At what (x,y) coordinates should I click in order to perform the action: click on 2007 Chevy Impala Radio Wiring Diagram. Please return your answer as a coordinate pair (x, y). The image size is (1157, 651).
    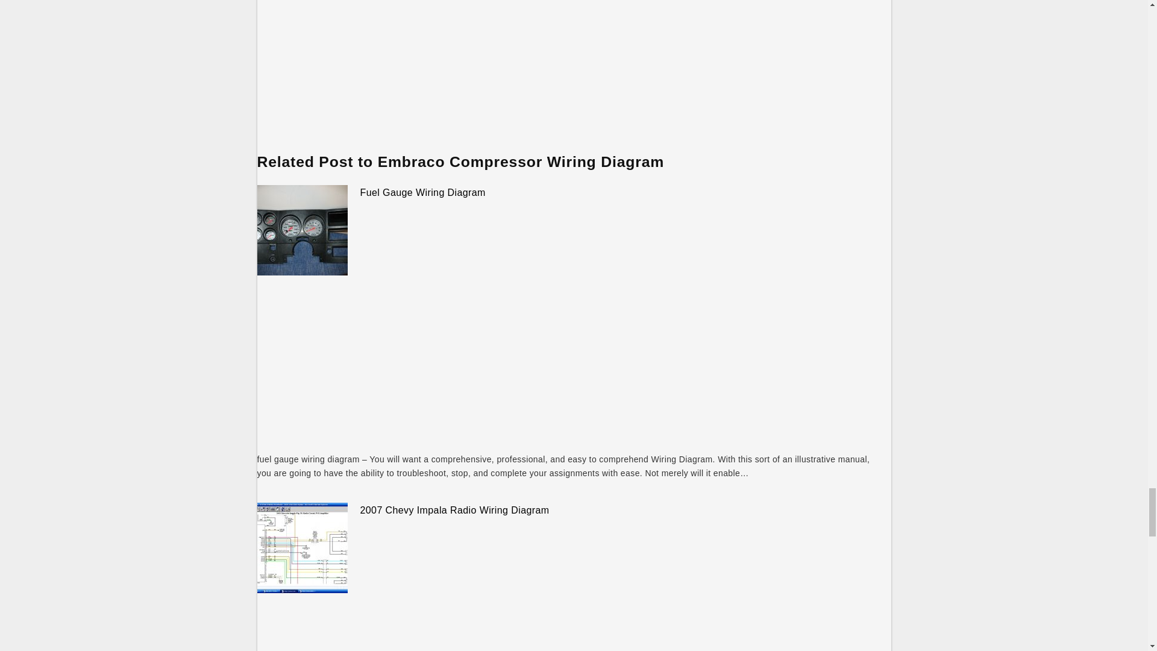
    Looking at the image, I should click on (454, 510).